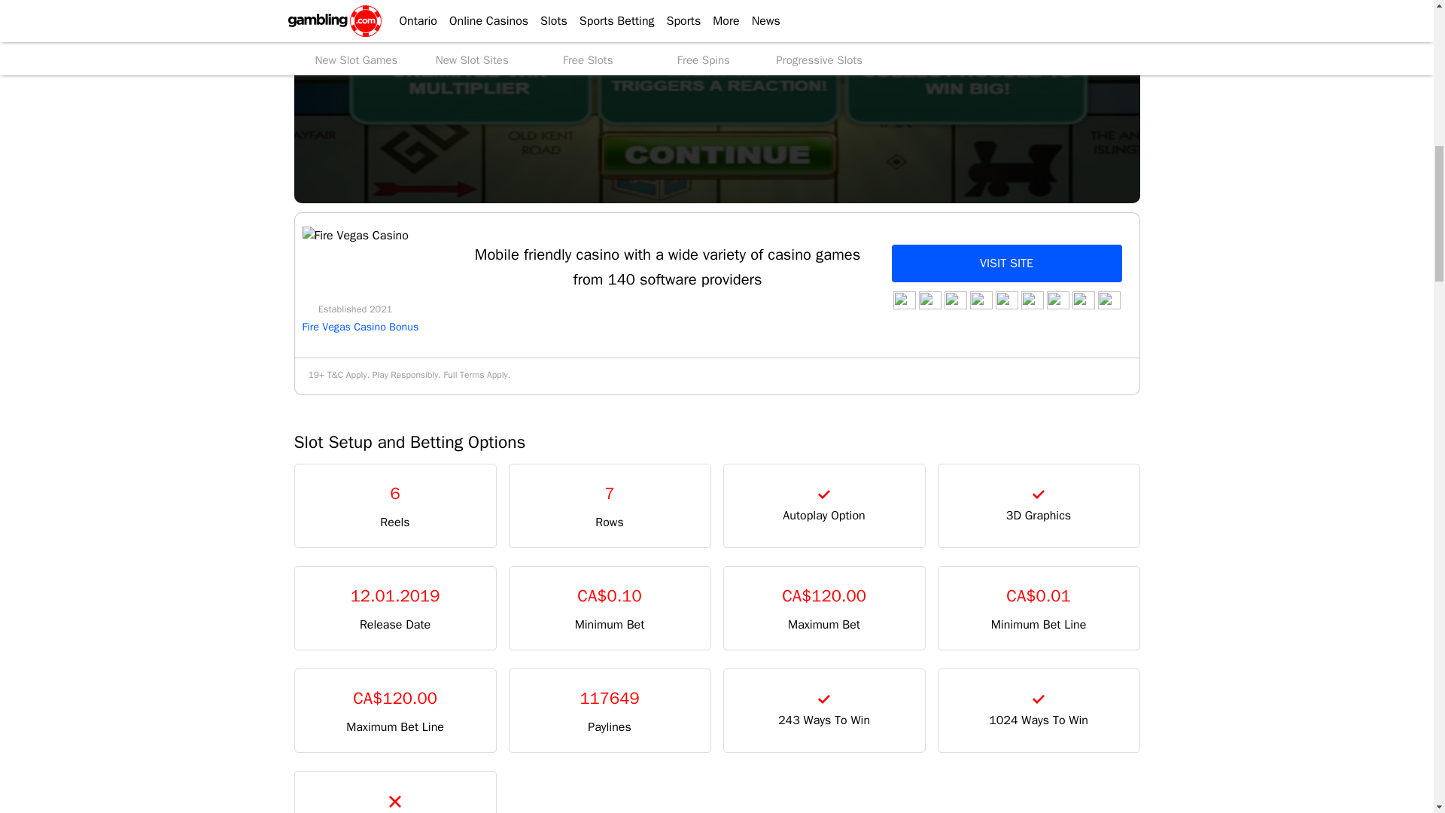  What do you see at coordinates (929, 300) in the screenshot?
I see `MasterCard` at bounding box center [929, 300].